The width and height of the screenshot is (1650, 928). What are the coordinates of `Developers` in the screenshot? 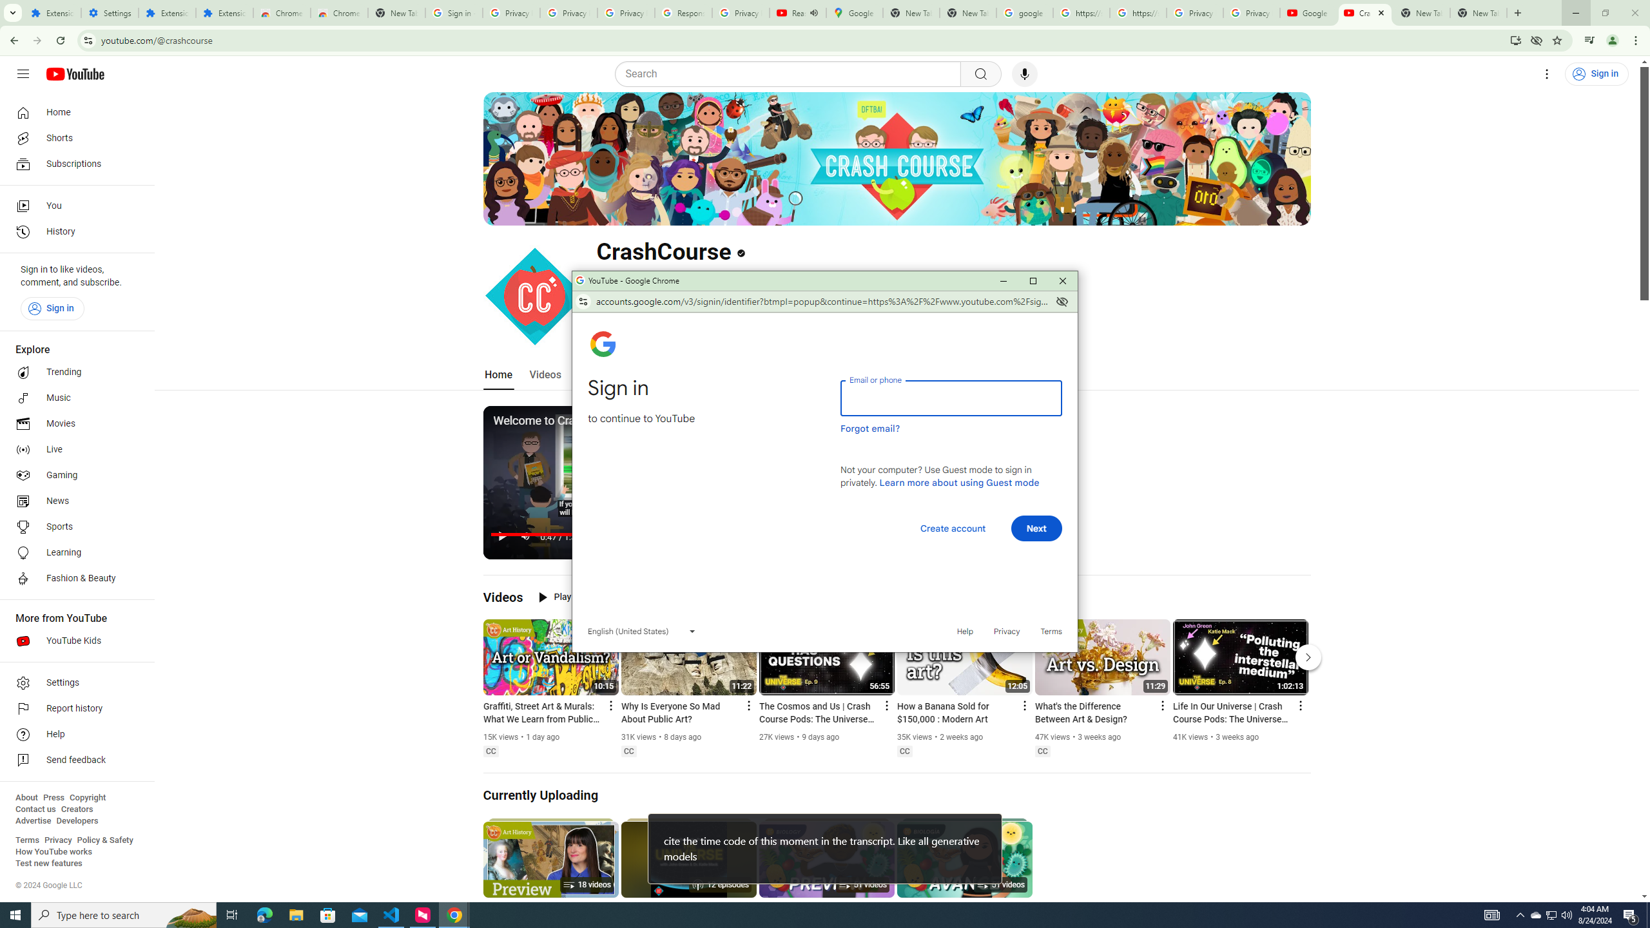 It's located at (73, 398).